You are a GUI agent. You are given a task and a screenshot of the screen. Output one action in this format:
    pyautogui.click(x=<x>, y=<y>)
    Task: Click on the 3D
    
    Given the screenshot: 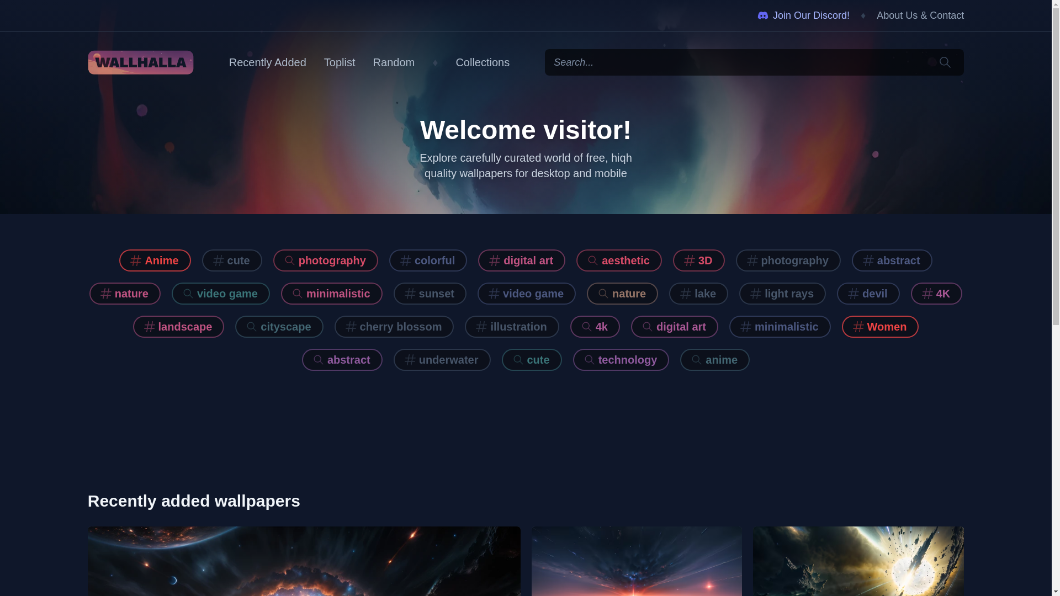 What is the action you would take?
    pyautogui.click(x=699, y=260)
    